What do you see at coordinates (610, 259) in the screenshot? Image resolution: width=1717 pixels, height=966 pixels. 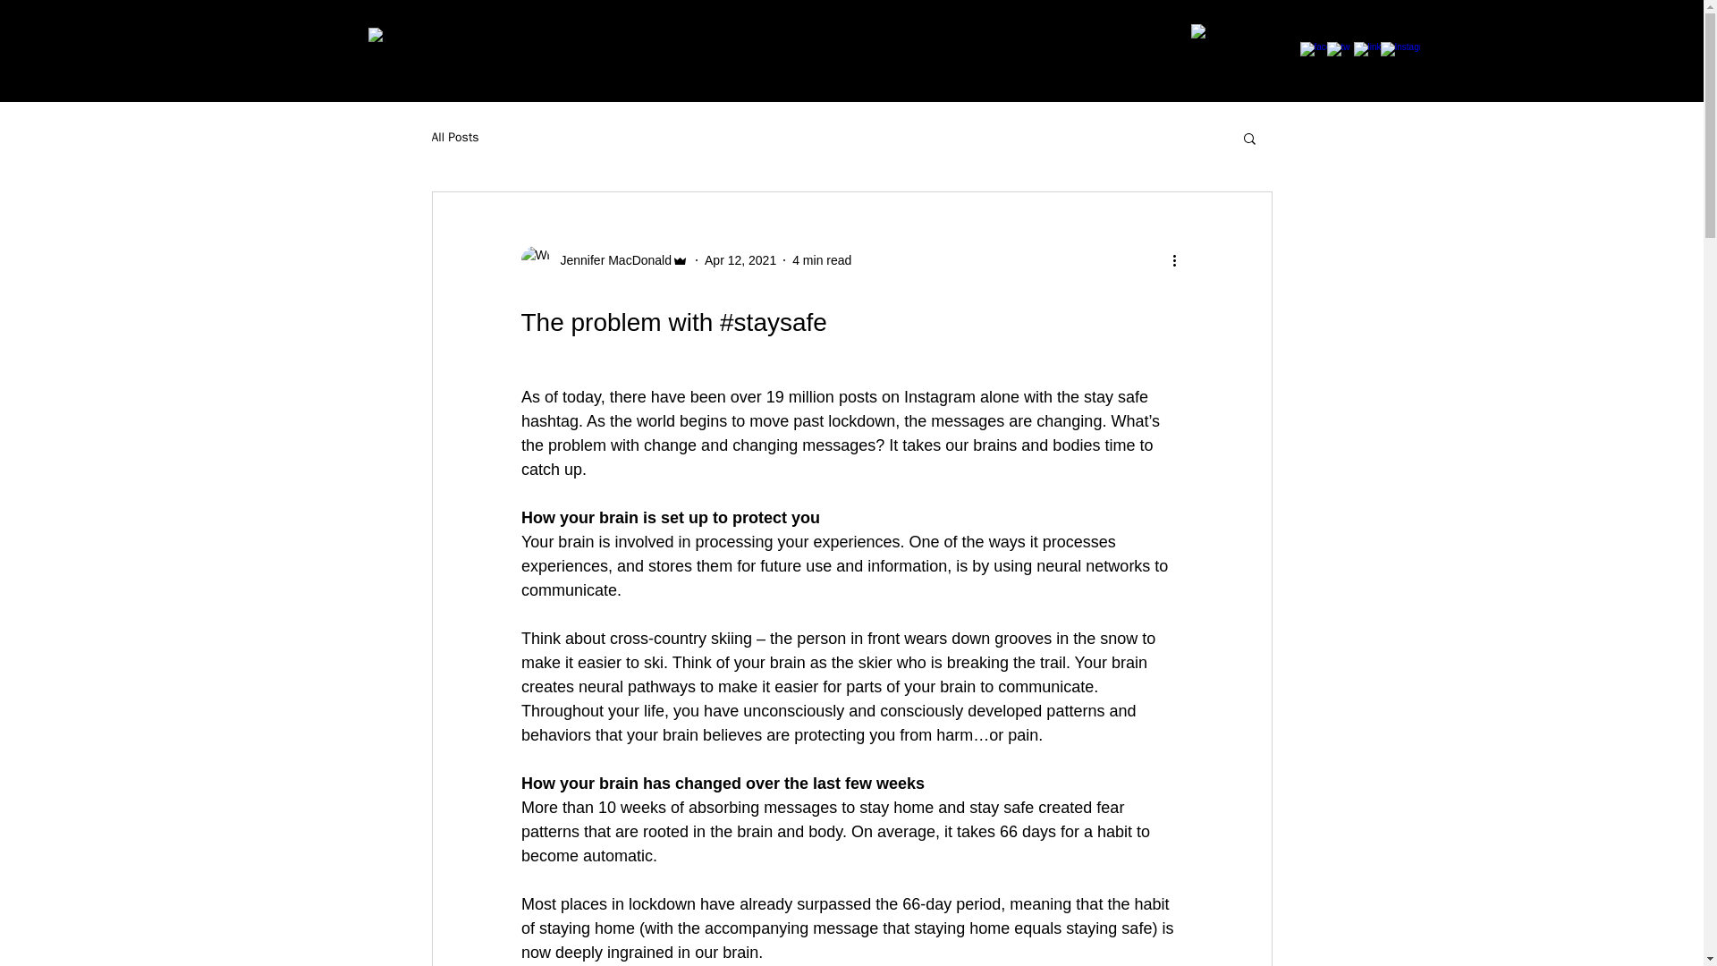 I see `Jennifer MacDonald` at bounding box center [610, 259].